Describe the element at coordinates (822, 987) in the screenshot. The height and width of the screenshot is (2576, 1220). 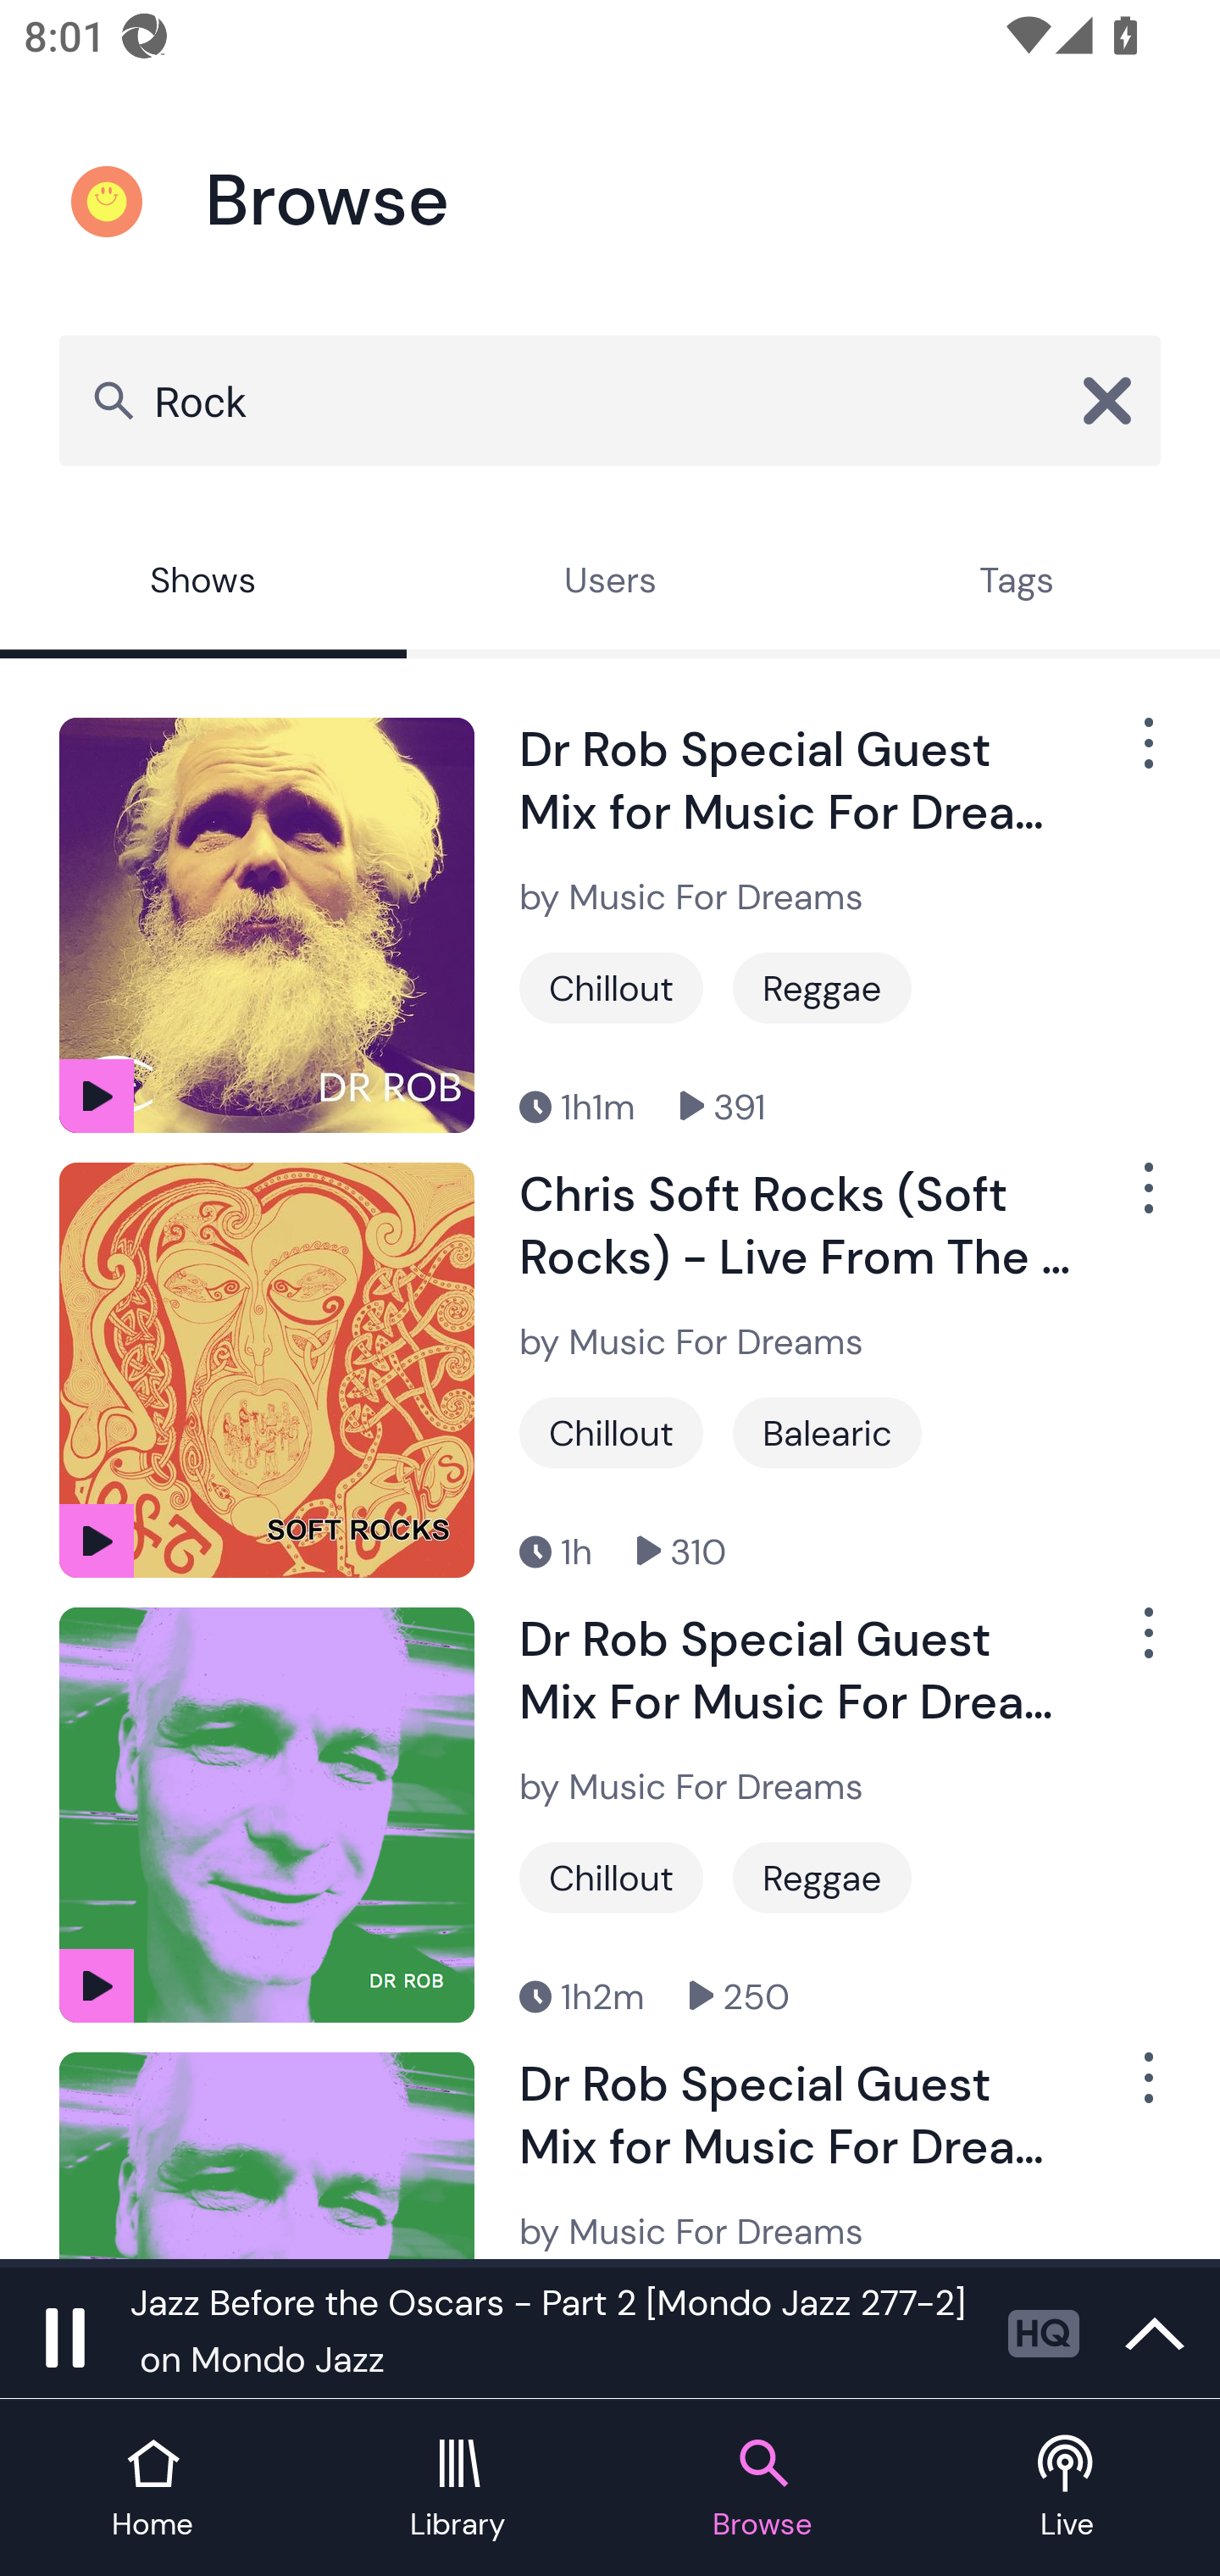
I see `Reggae` at that location.